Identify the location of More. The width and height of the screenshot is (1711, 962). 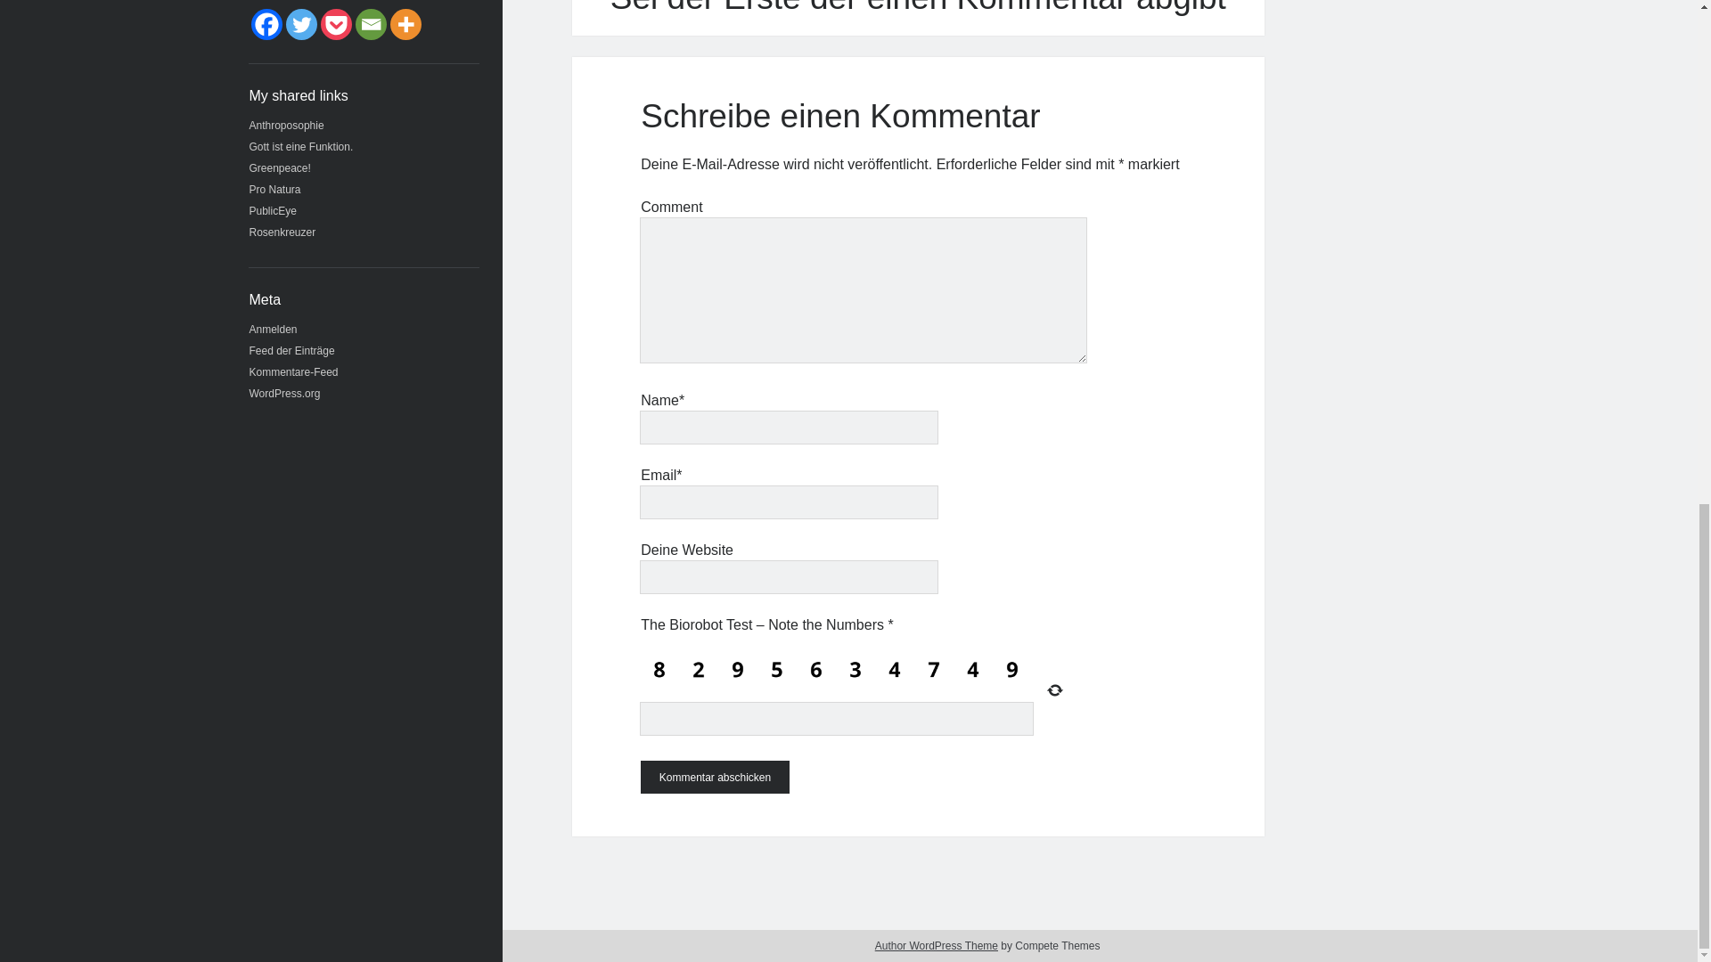
(405, 24).